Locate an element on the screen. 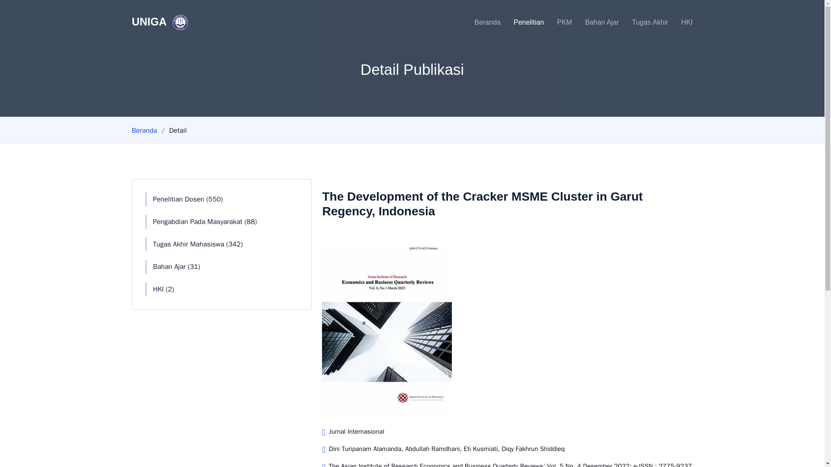 Image resolution: width=831 pixels, height=467 pixels. Bahan Ajar is located at coordinates (596, 22).